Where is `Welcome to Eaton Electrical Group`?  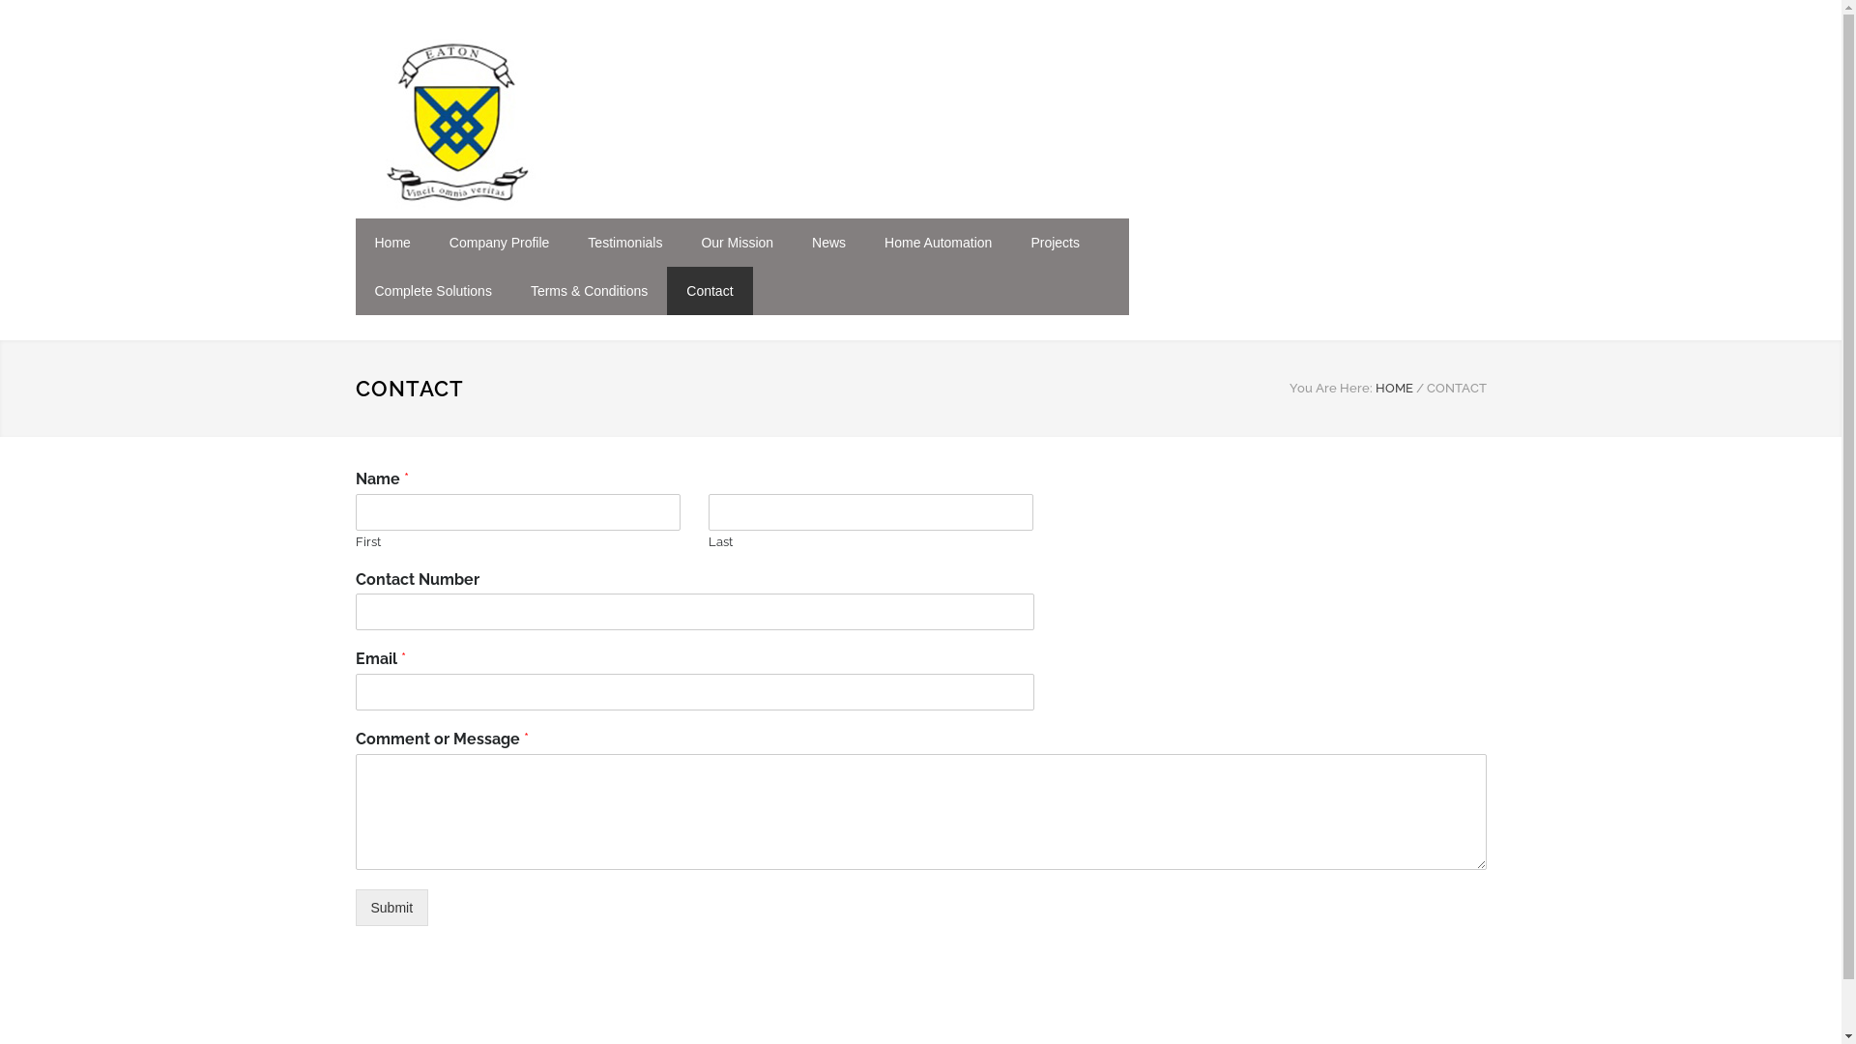 Welcome to Eaton Electrical Group is located at coordinates (535, 122).